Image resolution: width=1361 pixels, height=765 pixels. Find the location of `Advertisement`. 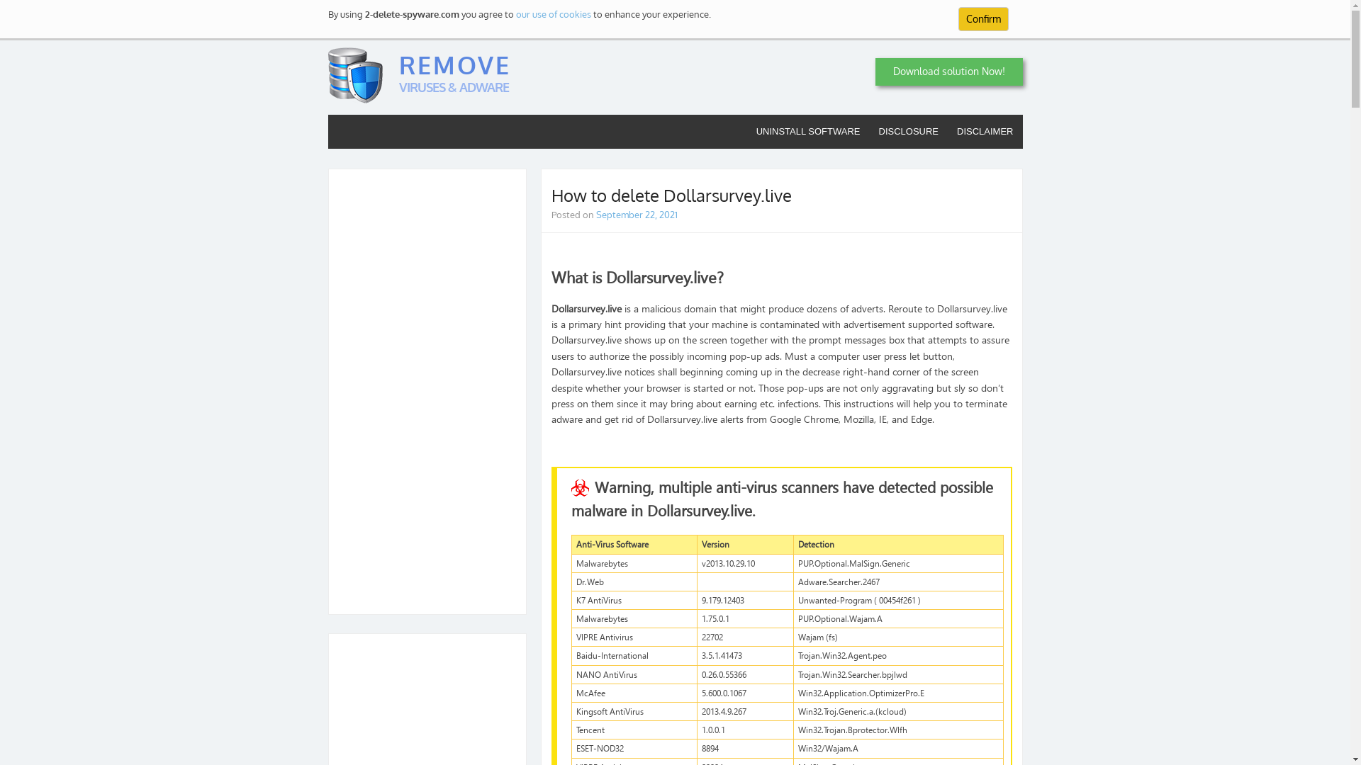

Advertisement is located at coordinates (427, 392).